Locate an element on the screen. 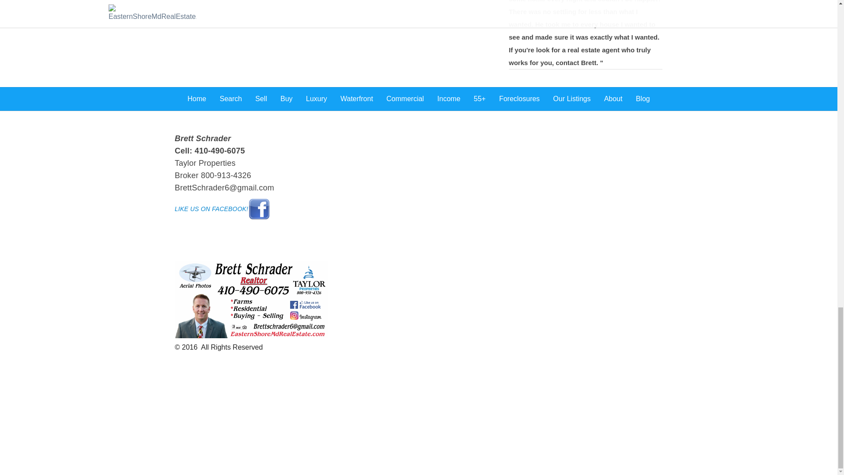 The height and width of the screenshot is (475, 844). LIKE US ON FACEBOOK! is located at coordinates (222, 208).